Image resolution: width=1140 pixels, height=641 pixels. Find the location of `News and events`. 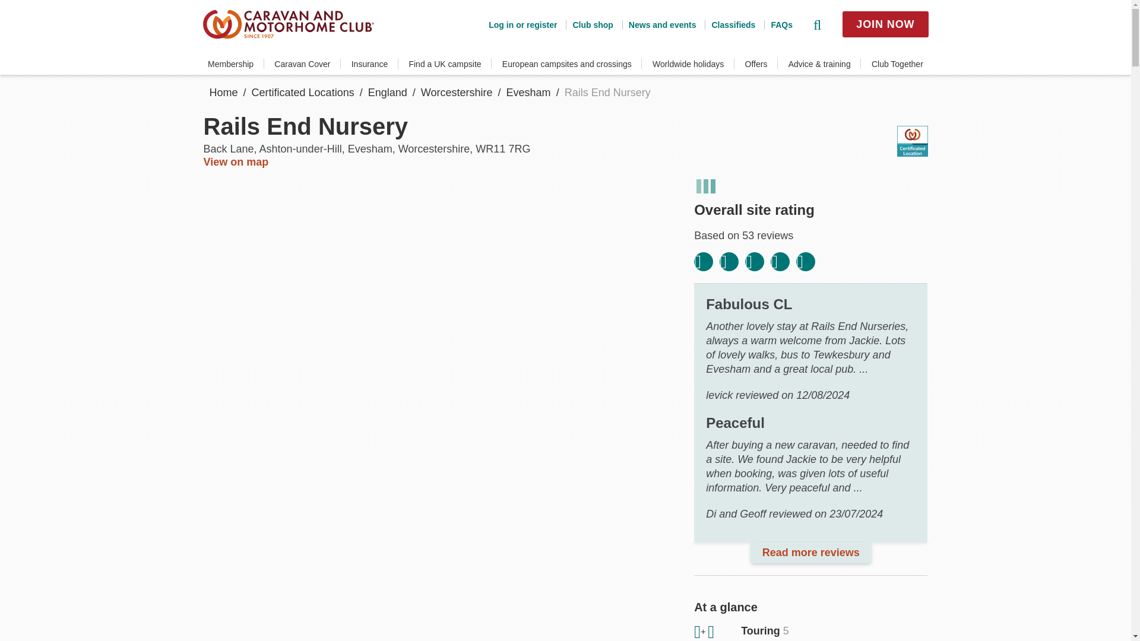

News and events is located at coordinates (659, 24).